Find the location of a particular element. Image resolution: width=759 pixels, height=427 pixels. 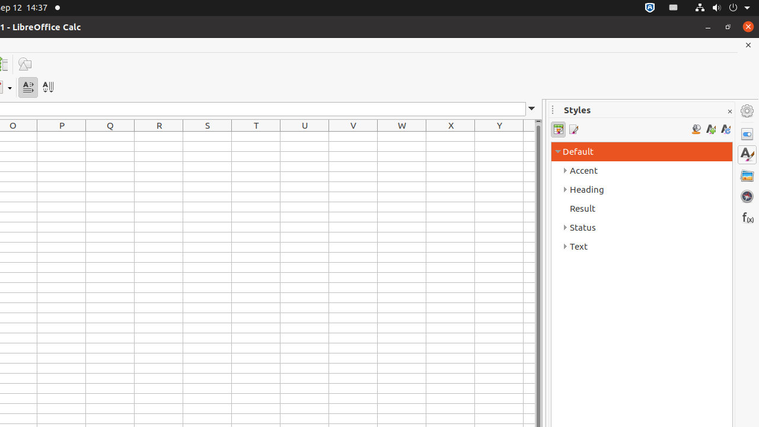

T1 is located at coordinates (256, 136).